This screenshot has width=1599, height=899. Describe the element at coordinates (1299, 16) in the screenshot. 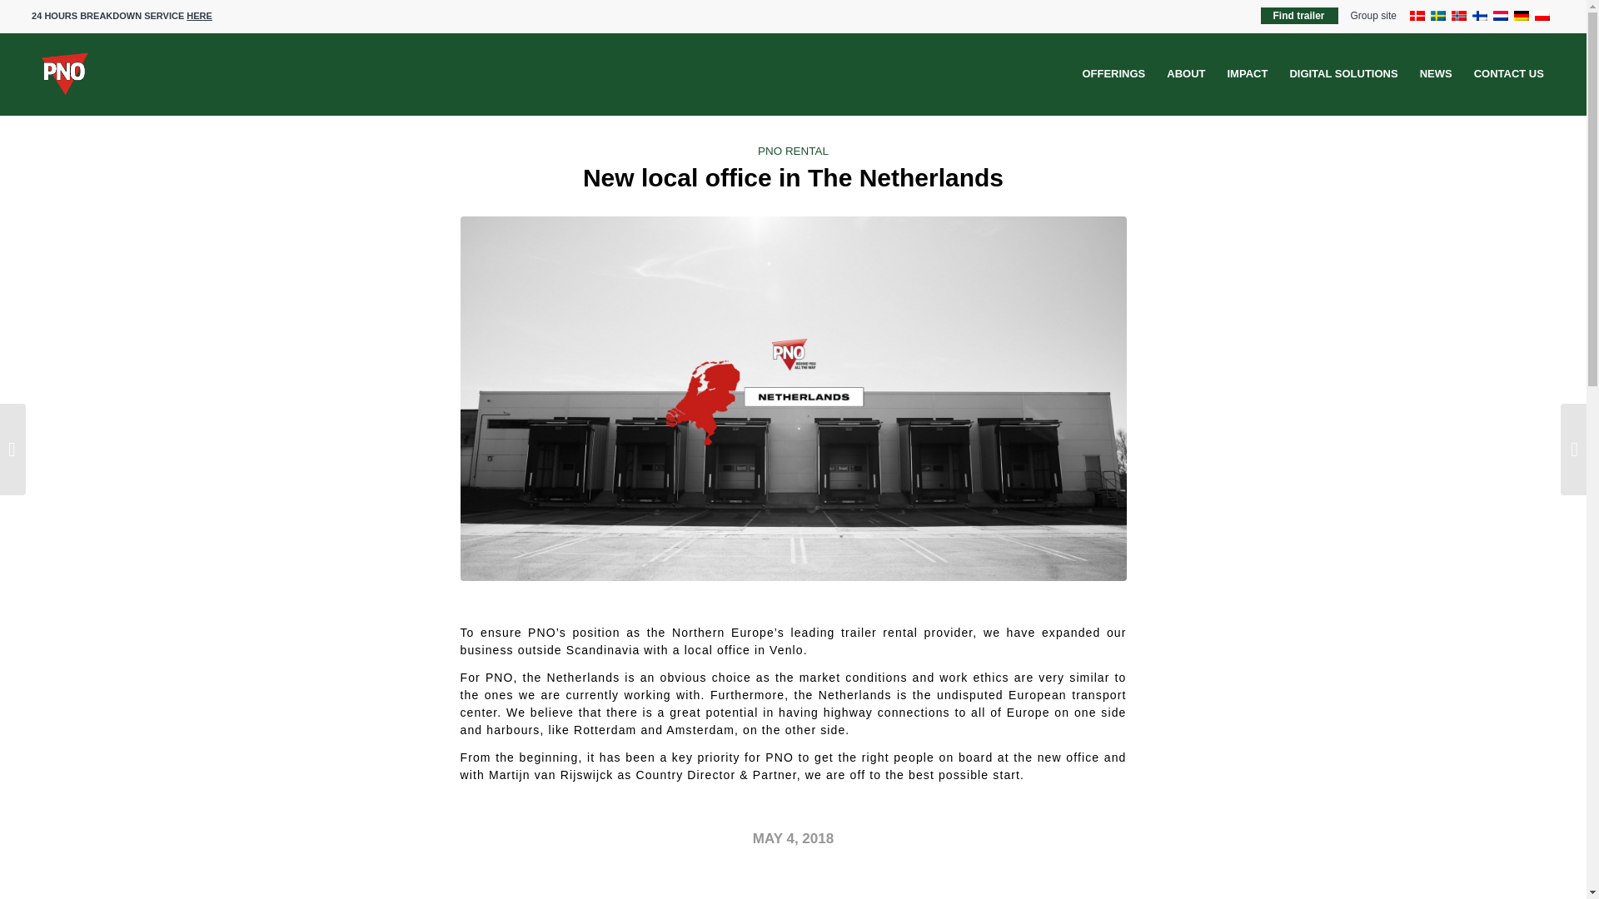

I see `Find trailer` at that location.